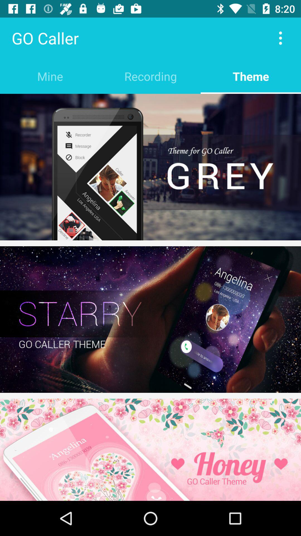 This screenshot has height=536, width=301. What do you see at coordinates (151, 76) in the screenshot?
I see `swipe to the recording` at bounding box center [151, 76].